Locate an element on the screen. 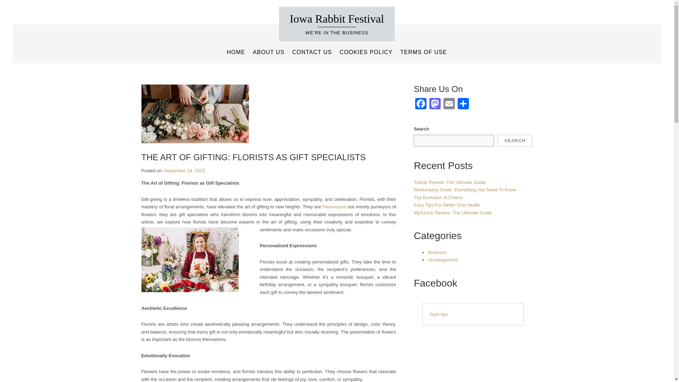 The image size is (679, 382). Restumping Guide: Everything You Need To Know is located at coordinates (465, 190).